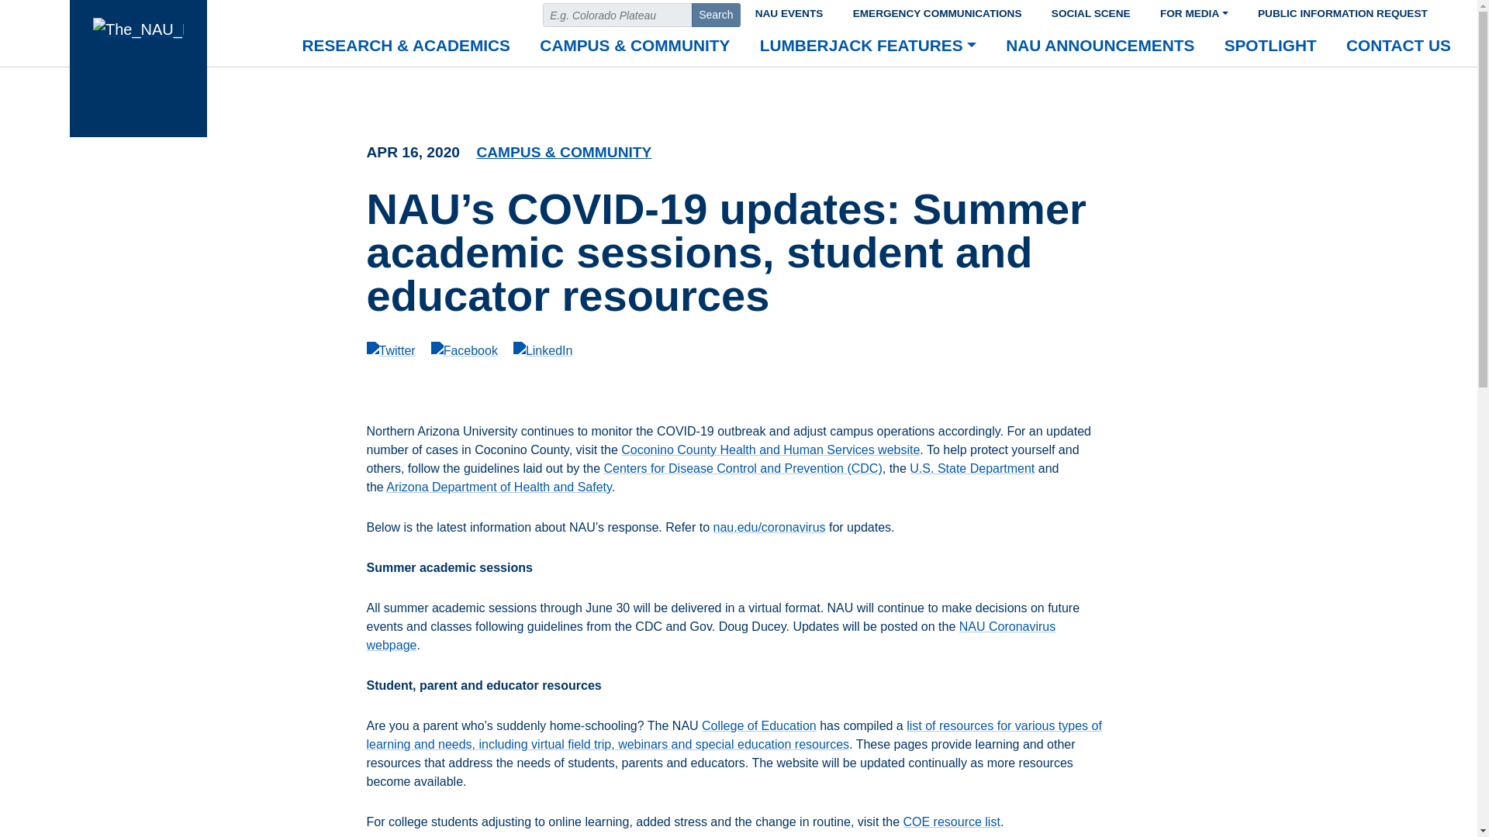 This screenshot has height=837, width=1489. What do you see at coordinates (937, 11) in the screenshot?
I see `Emergency Communications` at bounding box center [937, 11].